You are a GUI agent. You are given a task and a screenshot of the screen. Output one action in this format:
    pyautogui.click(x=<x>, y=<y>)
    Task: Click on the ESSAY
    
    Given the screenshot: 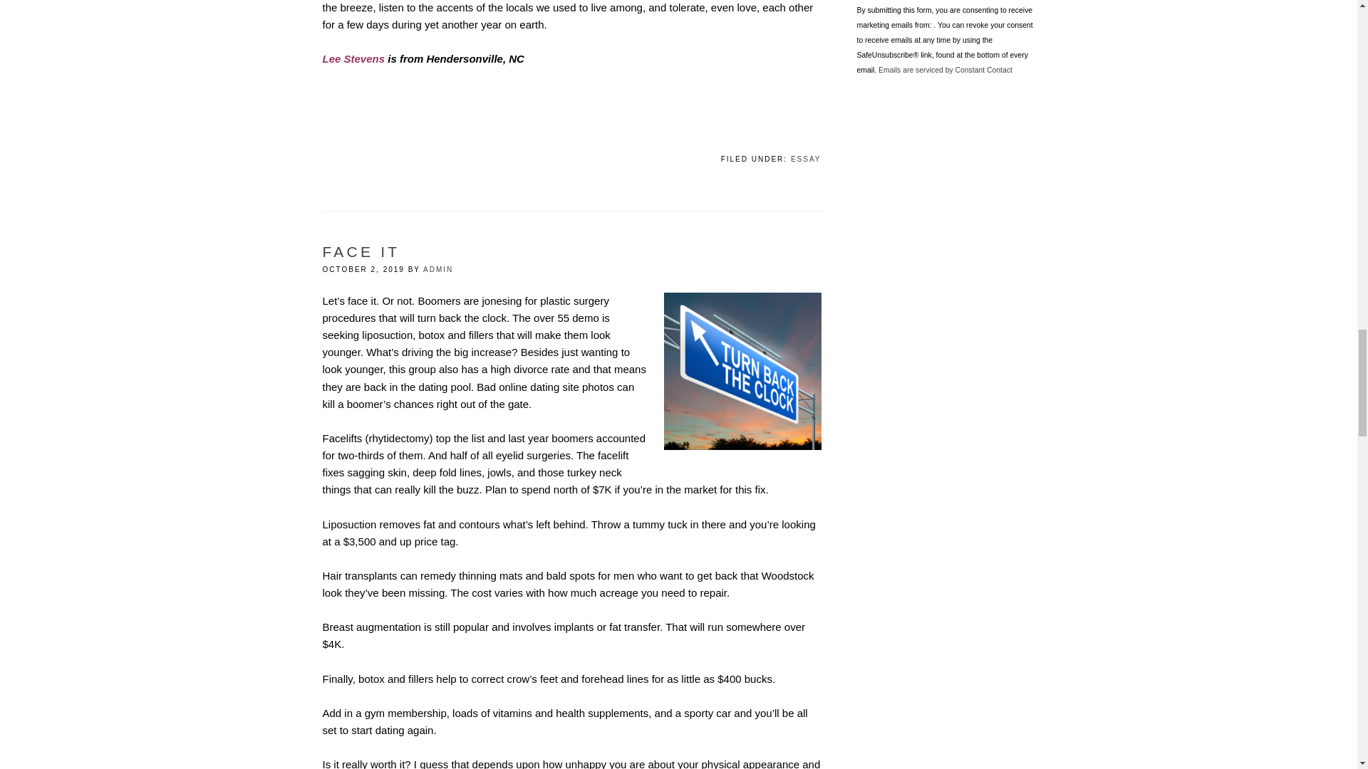 What is the action you would take?
    pyautogui.click(x=806, y=159)
    